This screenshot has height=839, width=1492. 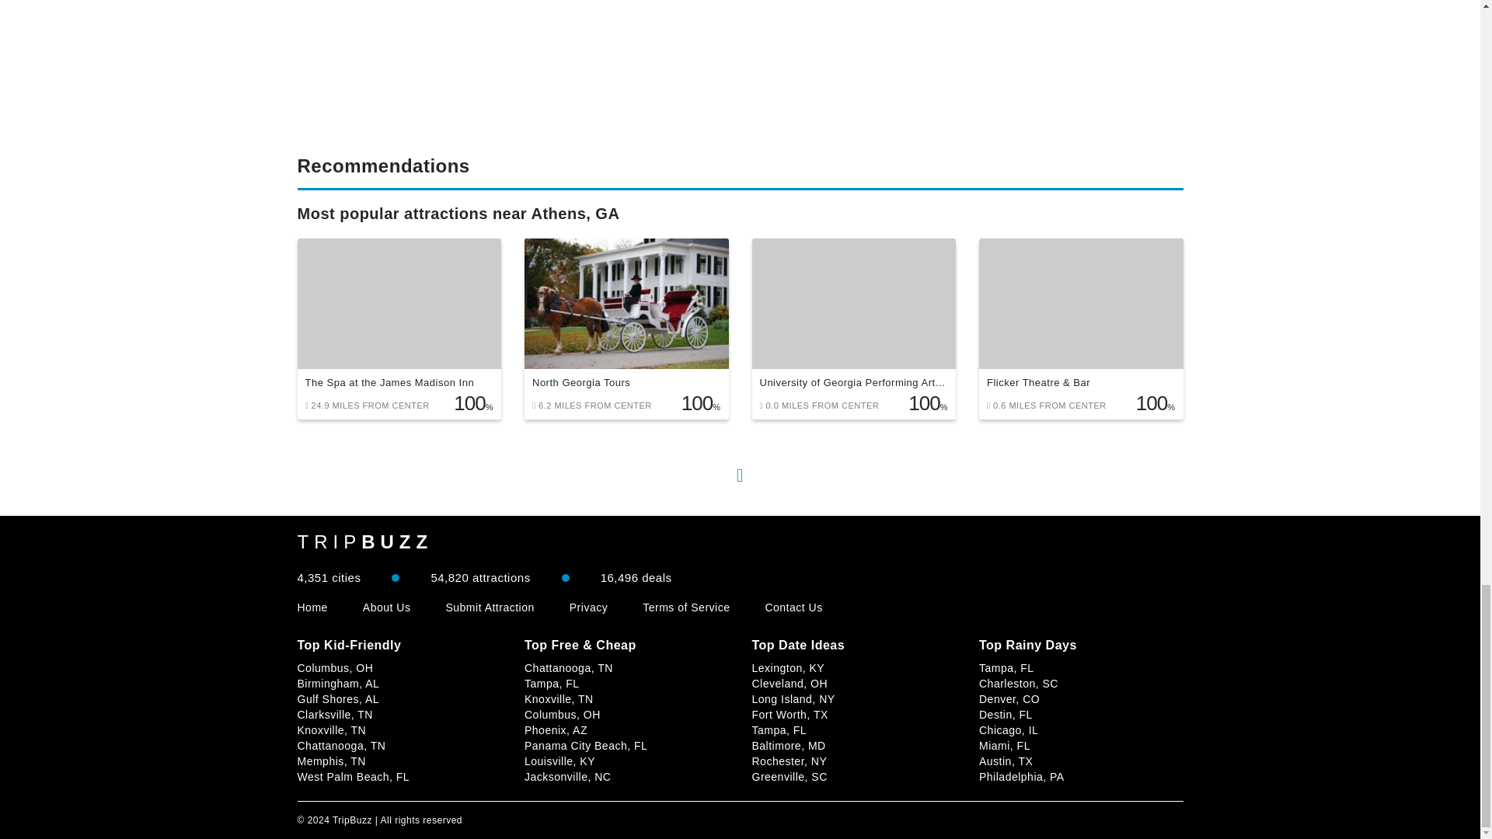 What do you see at coordinates (387, 607) in the screenshot?
I see `About` at bounding box center [387, 607].